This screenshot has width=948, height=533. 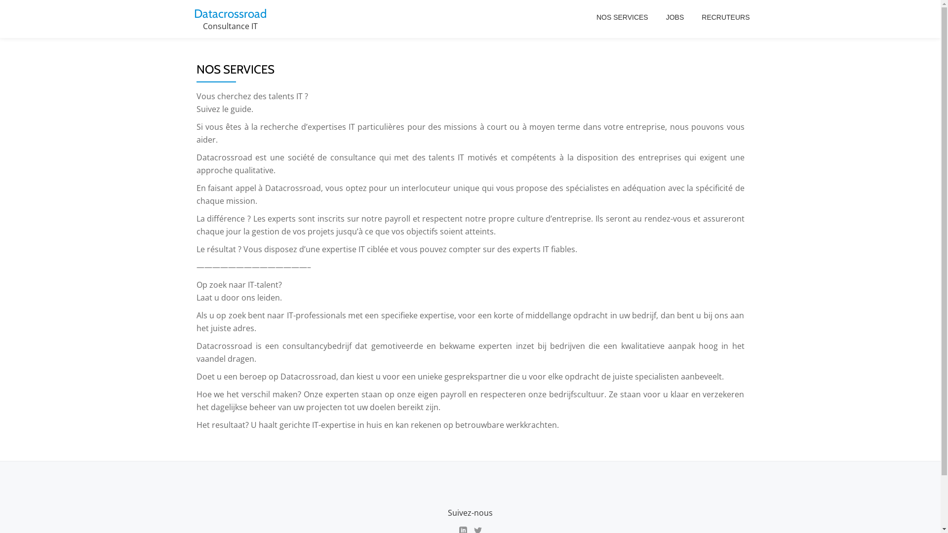 I want to click on Datacrossroad, so click(x=230, y=14).